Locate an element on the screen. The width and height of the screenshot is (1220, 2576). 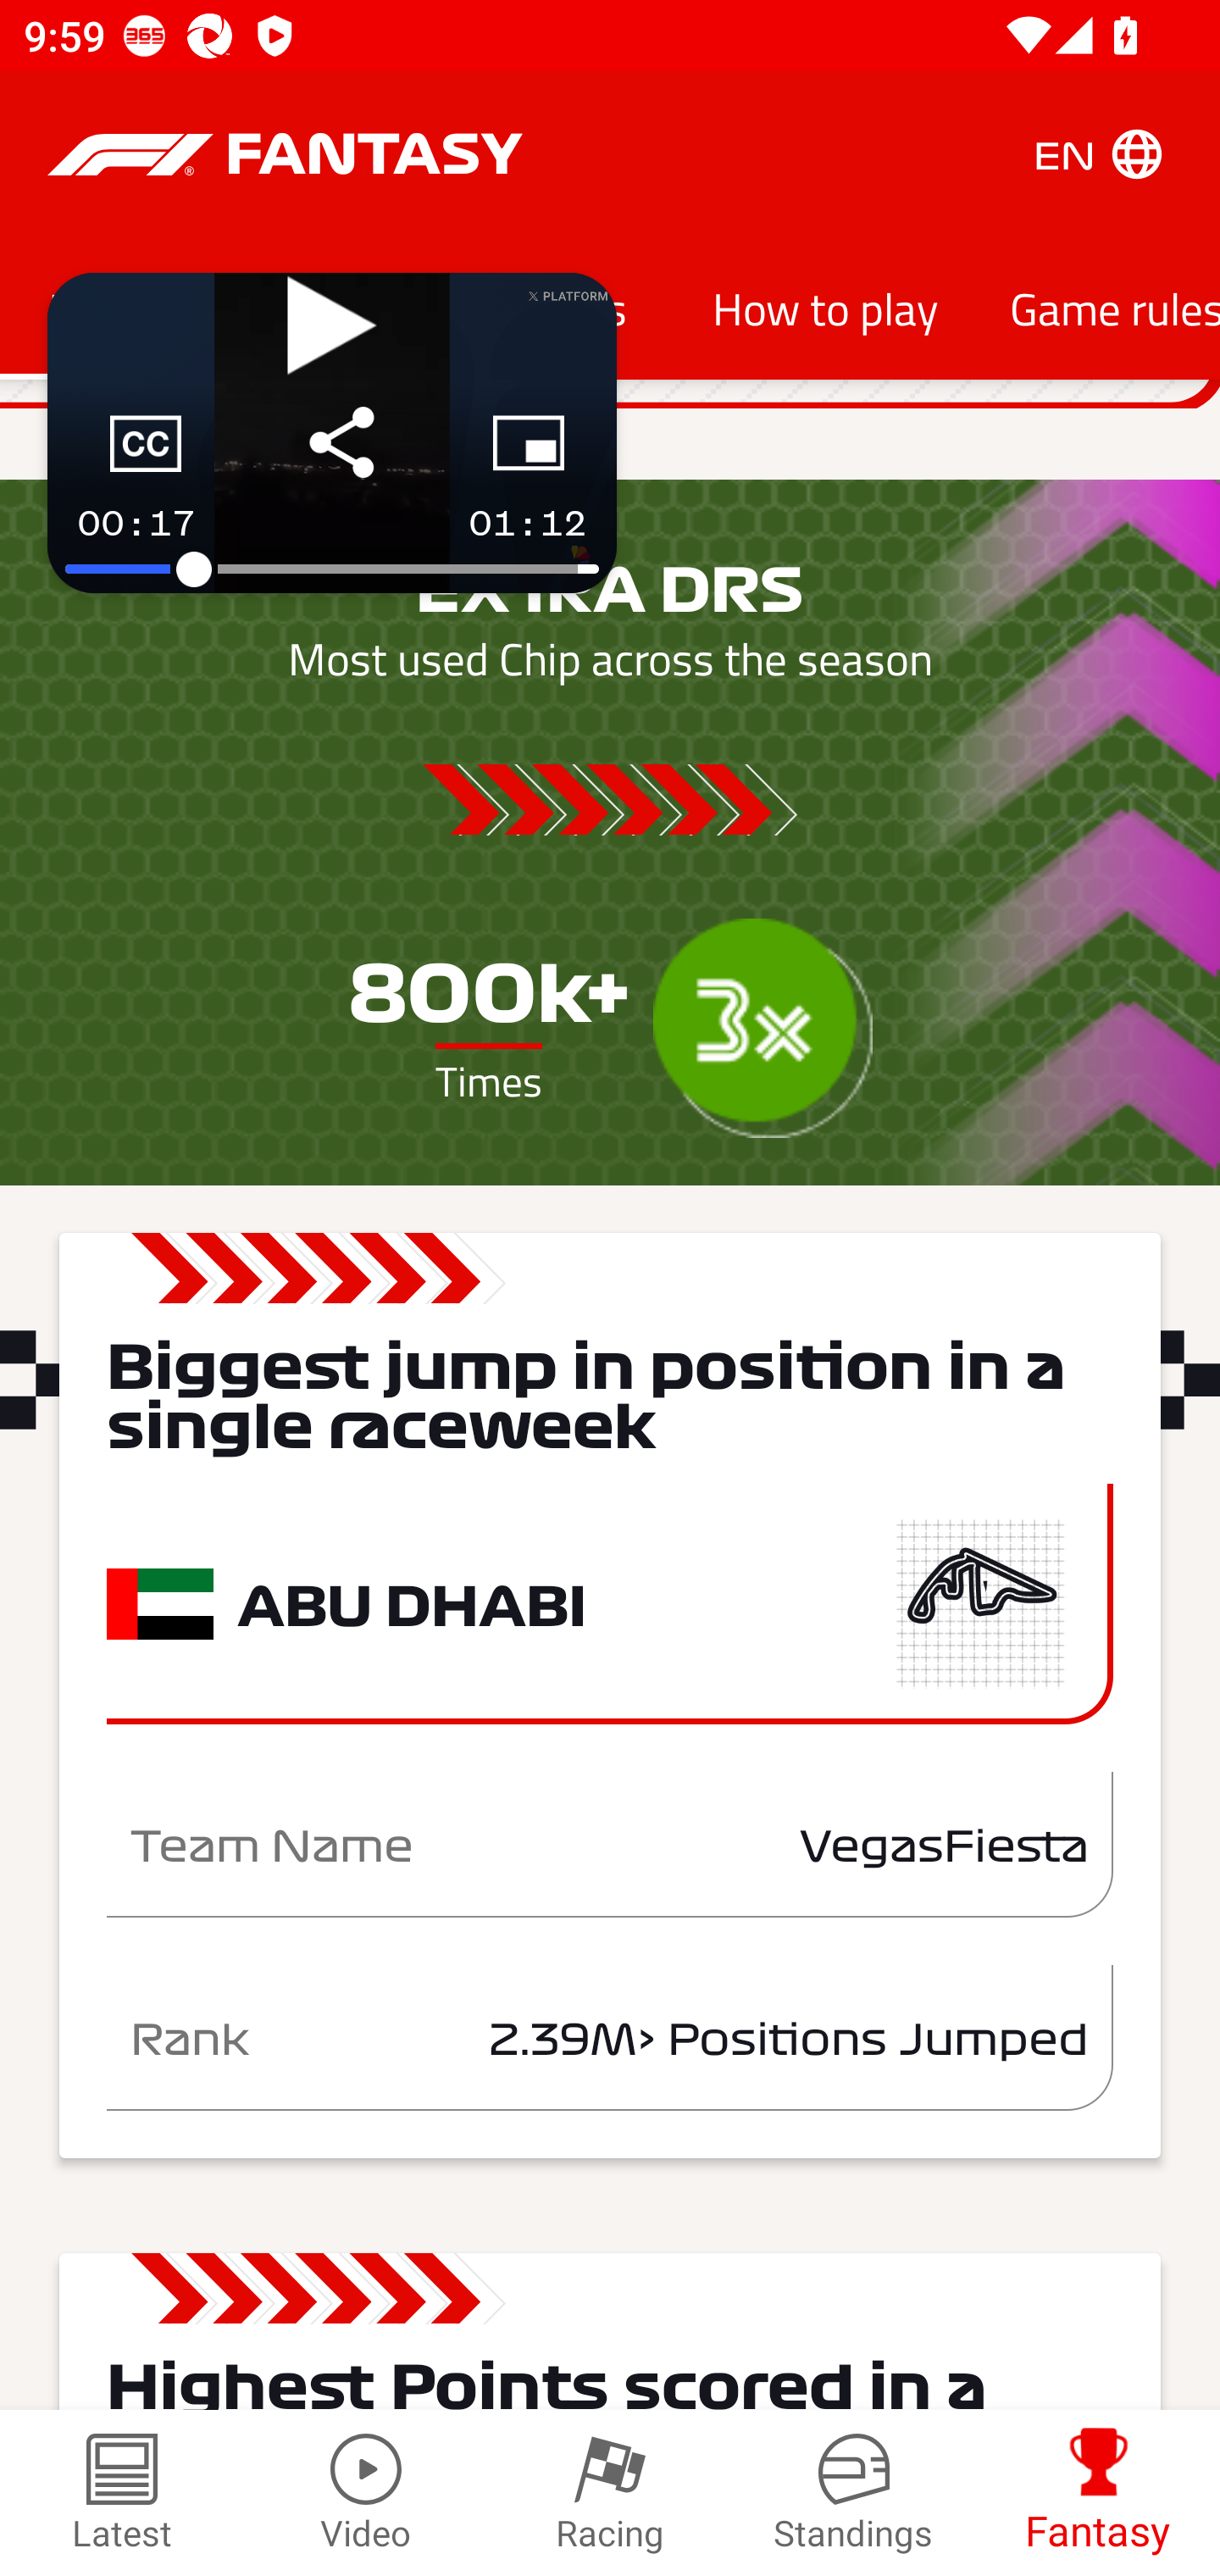
How to play is located at coordinates (825, 307).